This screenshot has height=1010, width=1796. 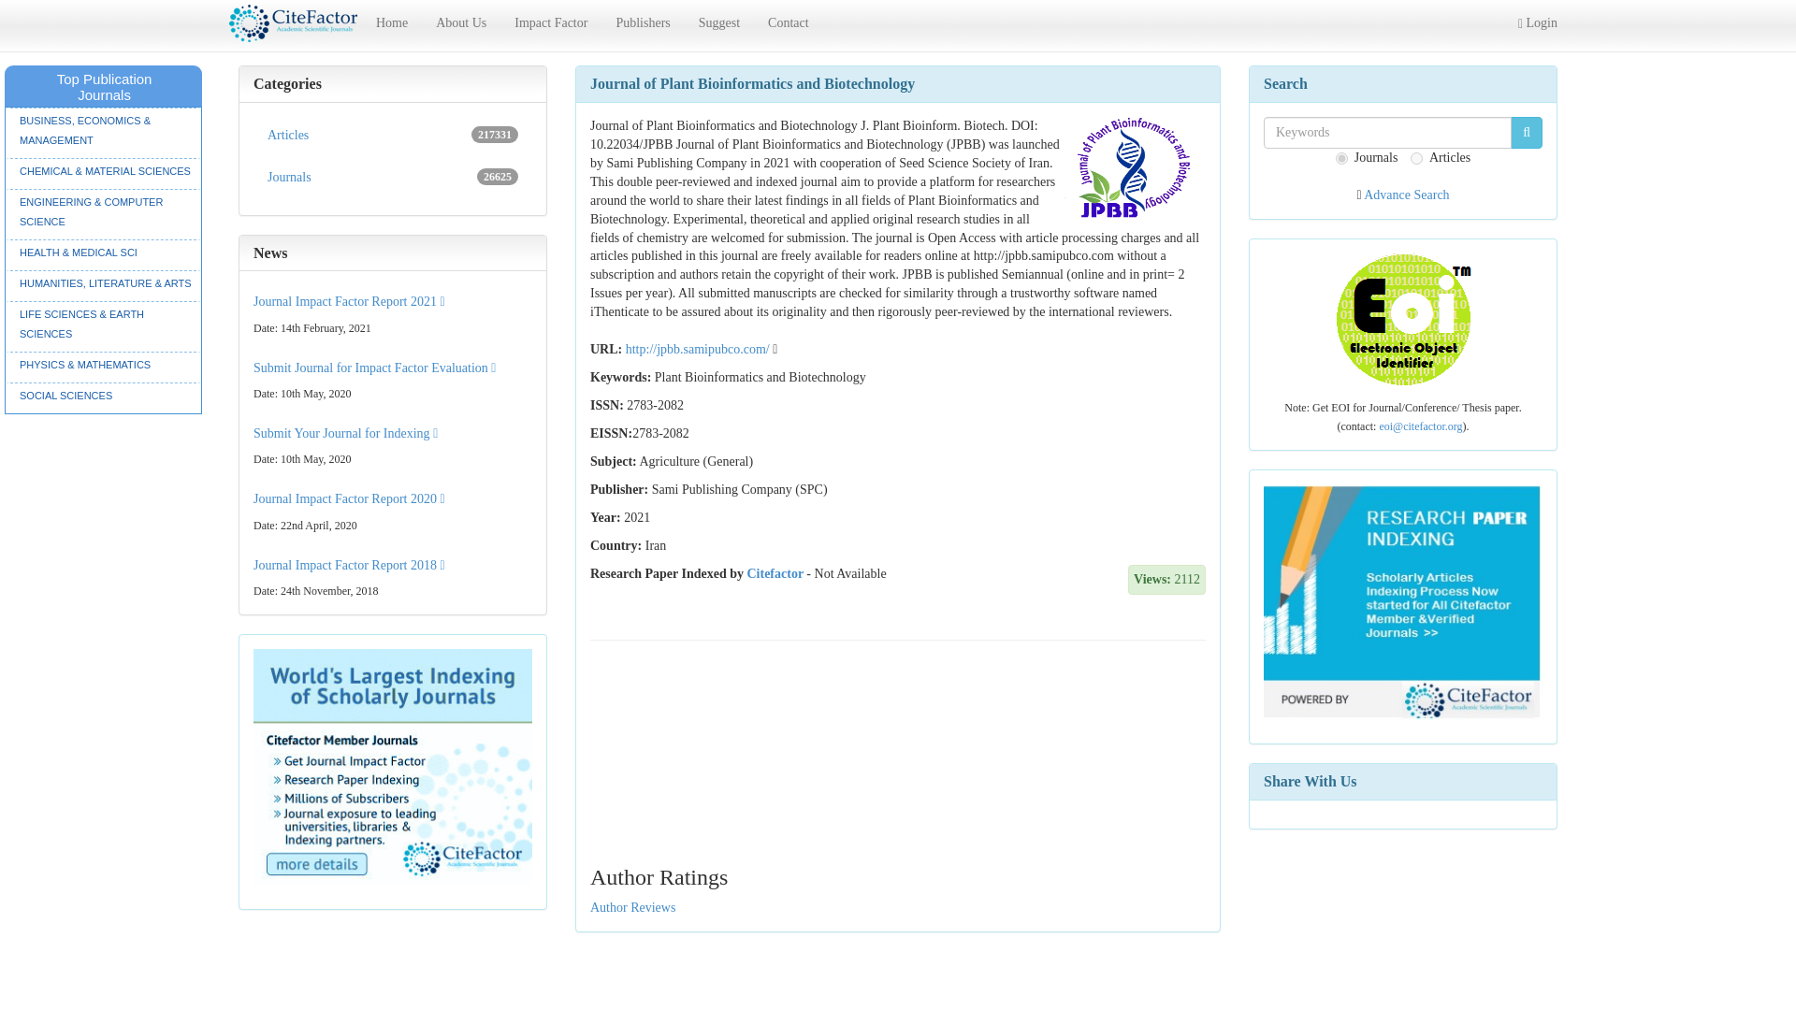 I want to click on Submit Your Journal for Indexing, so click(x=345, y=432).